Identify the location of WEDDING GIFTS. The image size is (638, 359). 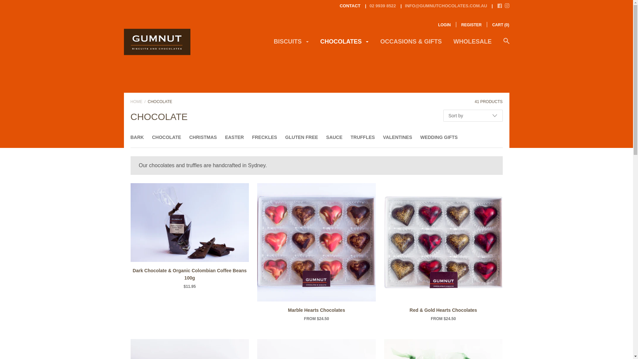
(439, 137).